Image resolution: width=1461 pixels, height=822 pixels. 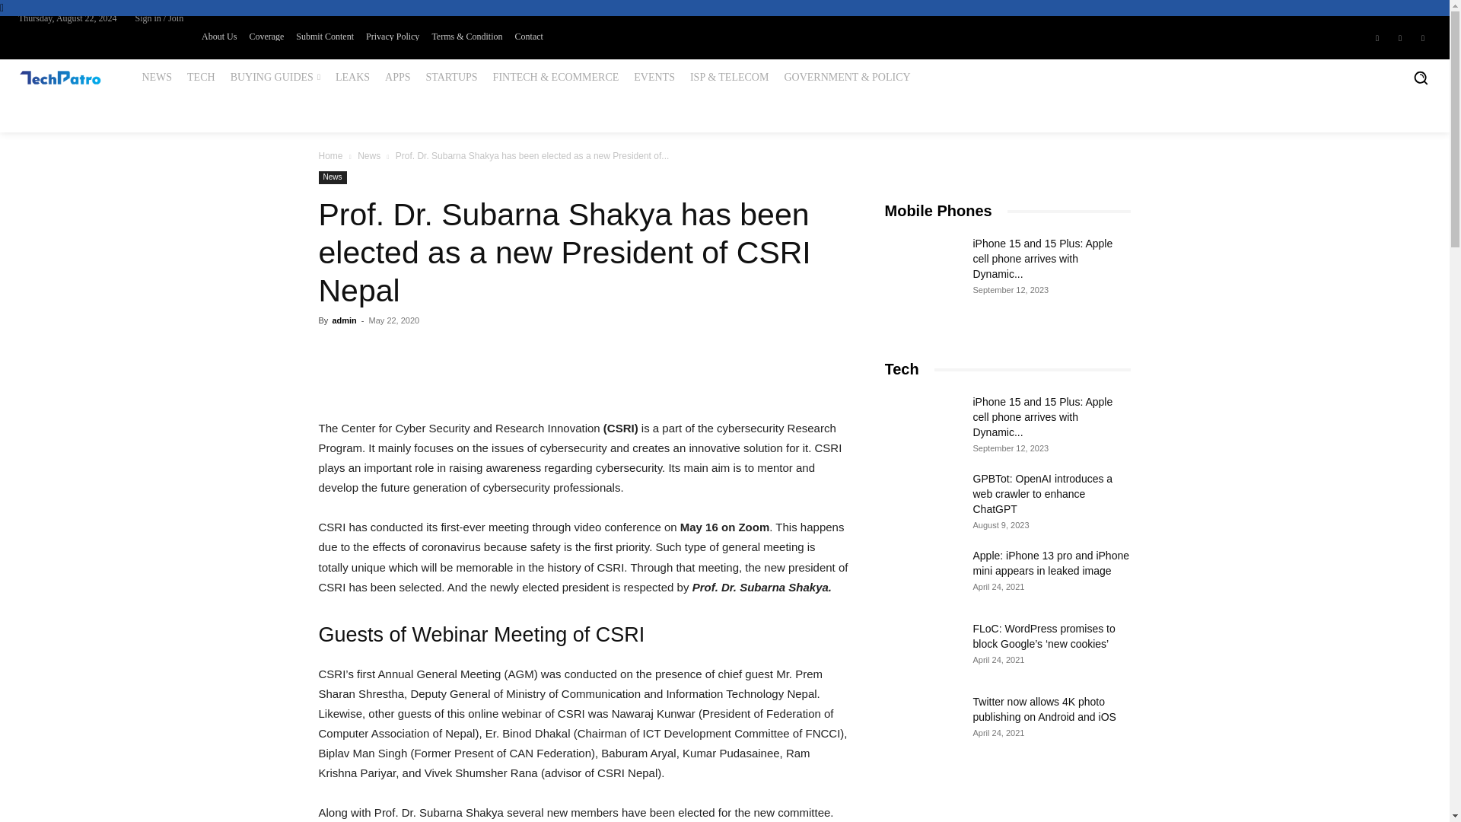 I want to click on LEAKS, so click(x=352, y=78).